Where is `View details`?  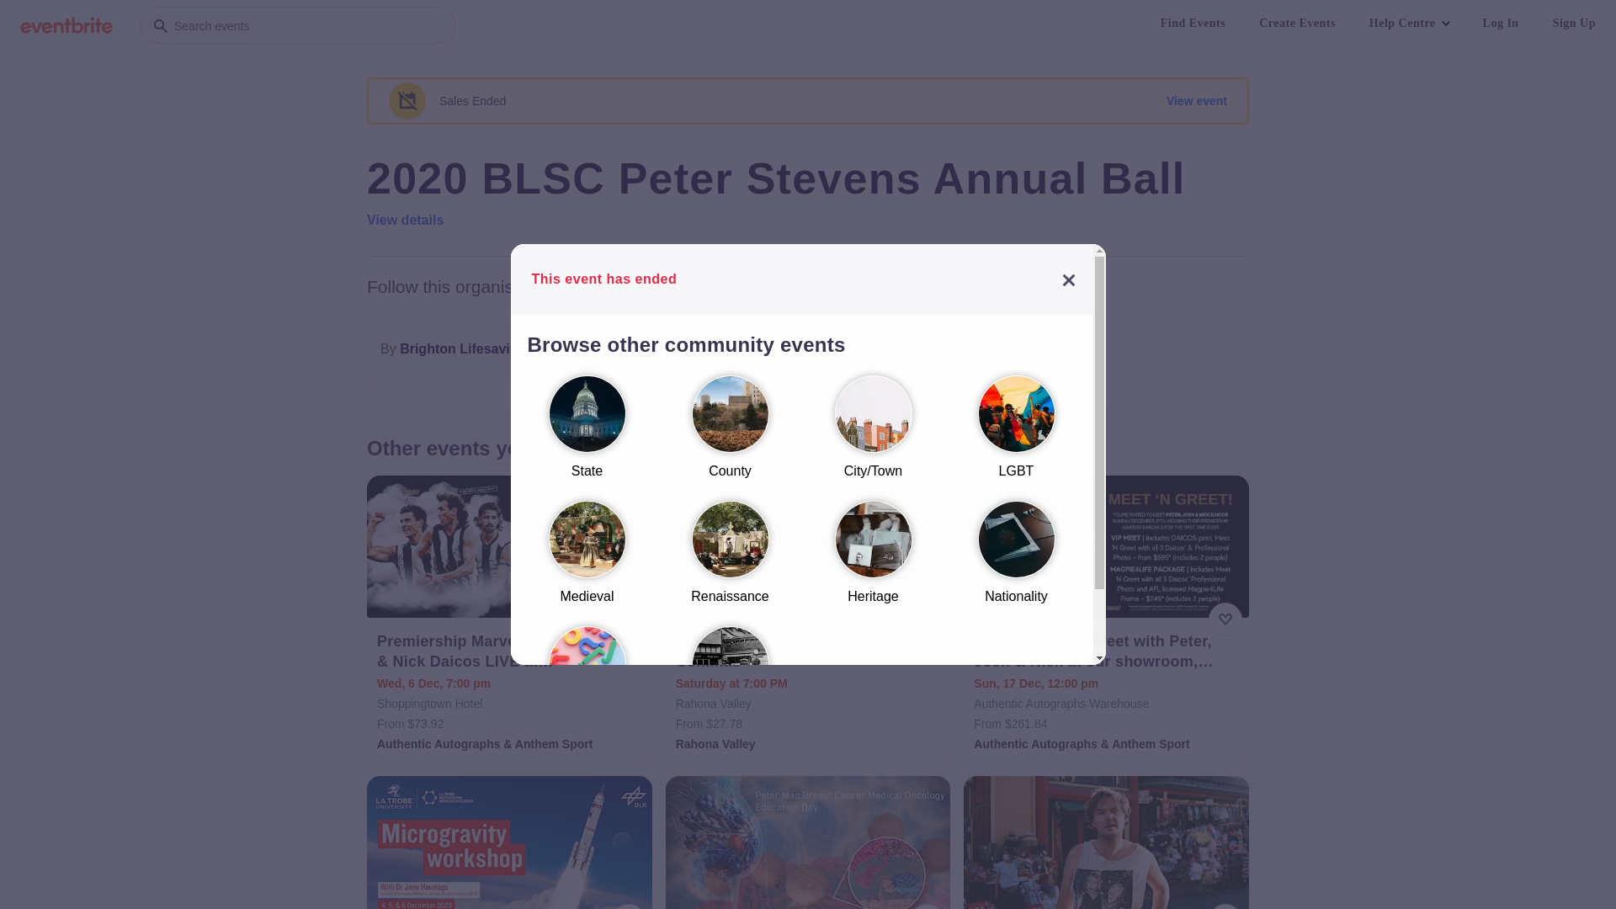
View details is located at coordinates (406, 221).